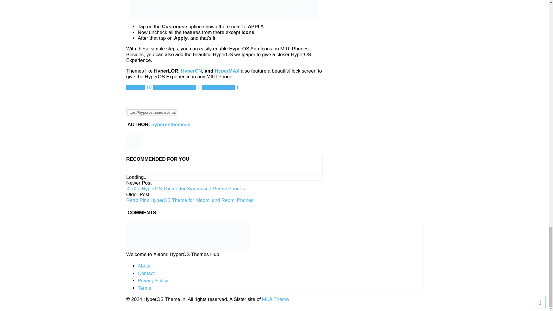 The height and width of the screenshot is (311, 553). I want to click on author profile, so click(171, 124).